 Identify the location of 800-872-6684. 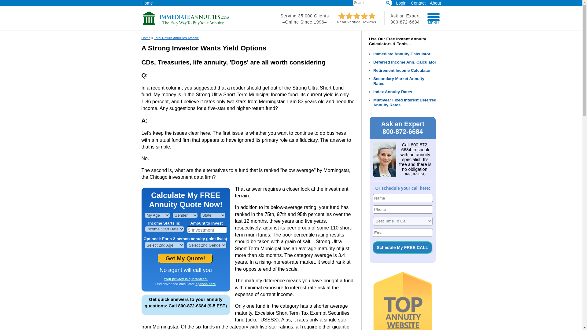
(405, 22).